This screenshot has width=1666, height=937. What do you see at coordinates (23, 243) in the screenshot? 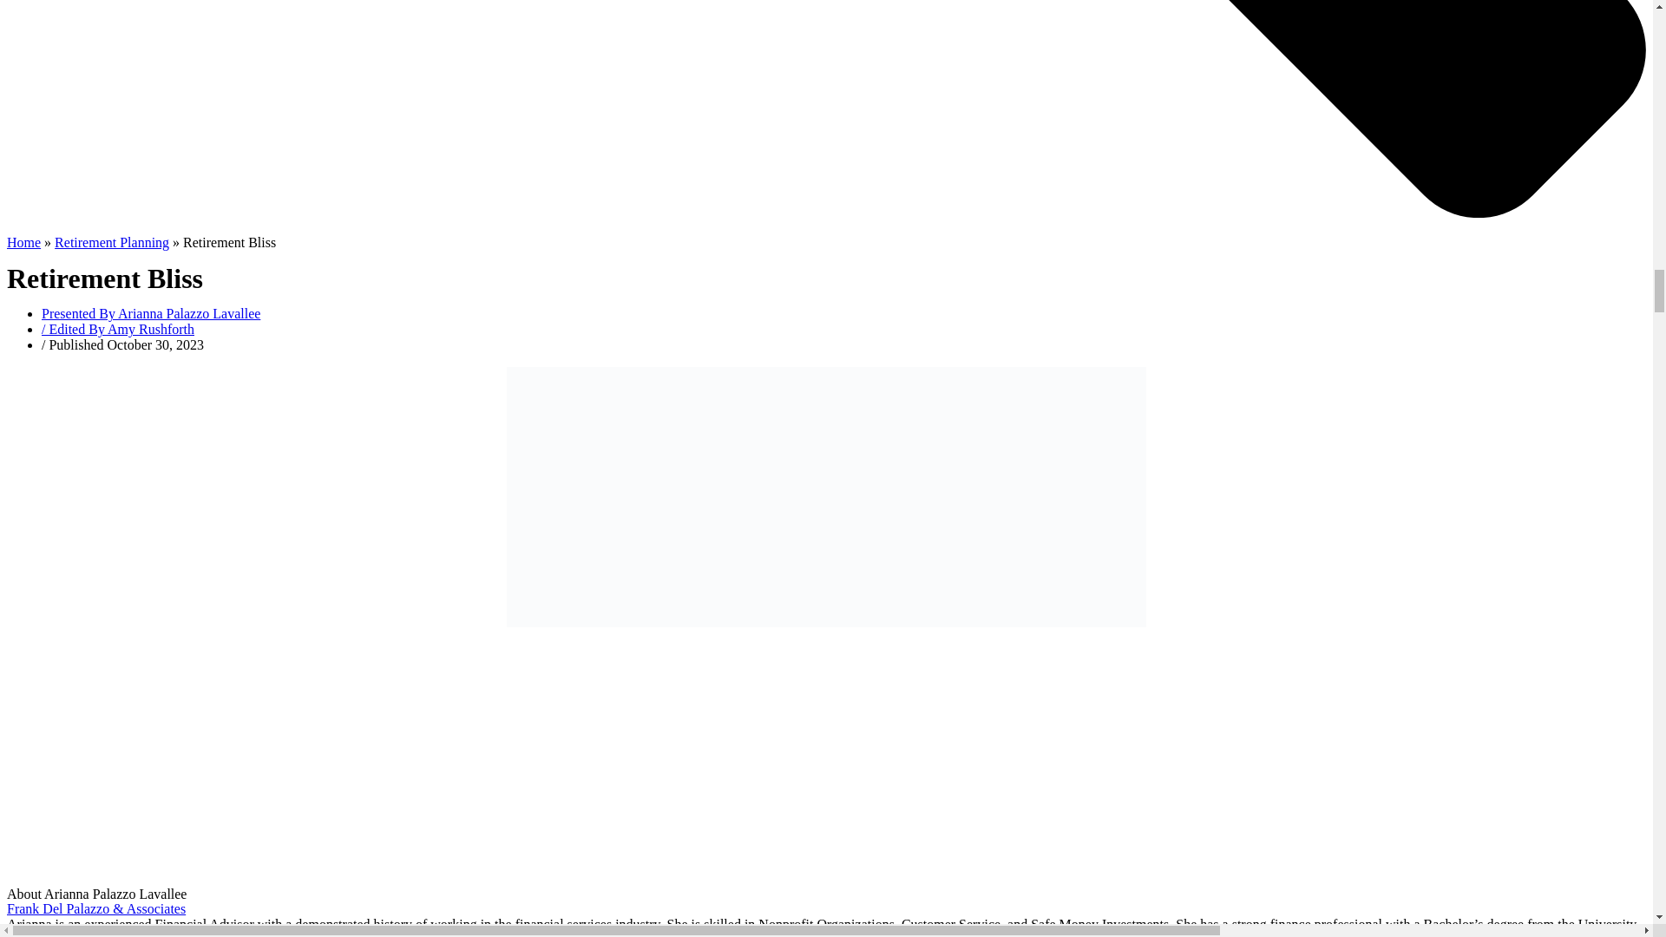
I see `Home` at bounding box center [23, 243].